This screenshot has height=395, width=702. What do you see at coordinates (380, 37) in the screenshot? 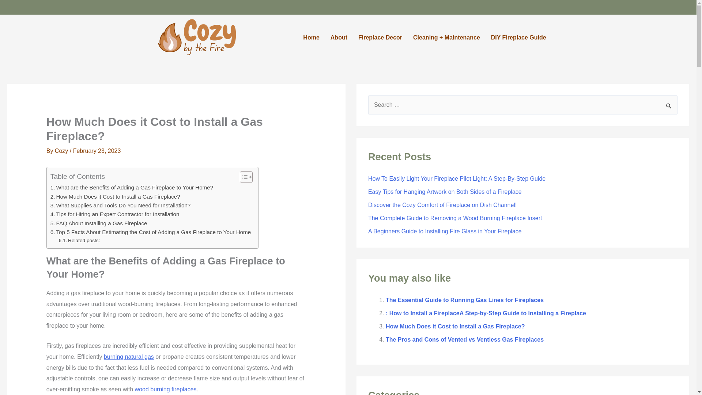
I see `Fireplace Decor` at bounding box center [380, 37].